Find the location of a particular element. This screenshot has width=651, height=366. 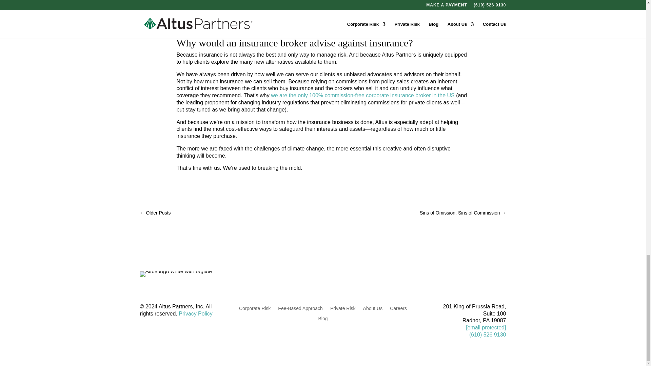

Fee-Based Approach is located at coordinates (300, 307).